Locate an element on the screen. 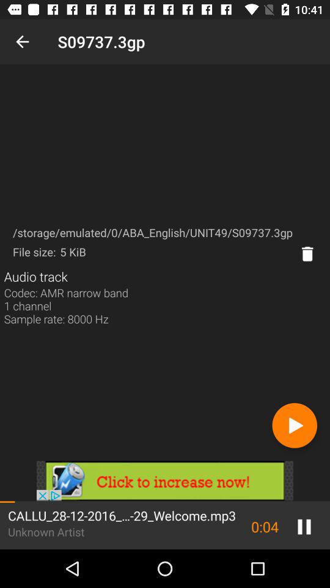 This screenshot has height=588, width=330. go to play patturn is located at coordinates (295, 425).